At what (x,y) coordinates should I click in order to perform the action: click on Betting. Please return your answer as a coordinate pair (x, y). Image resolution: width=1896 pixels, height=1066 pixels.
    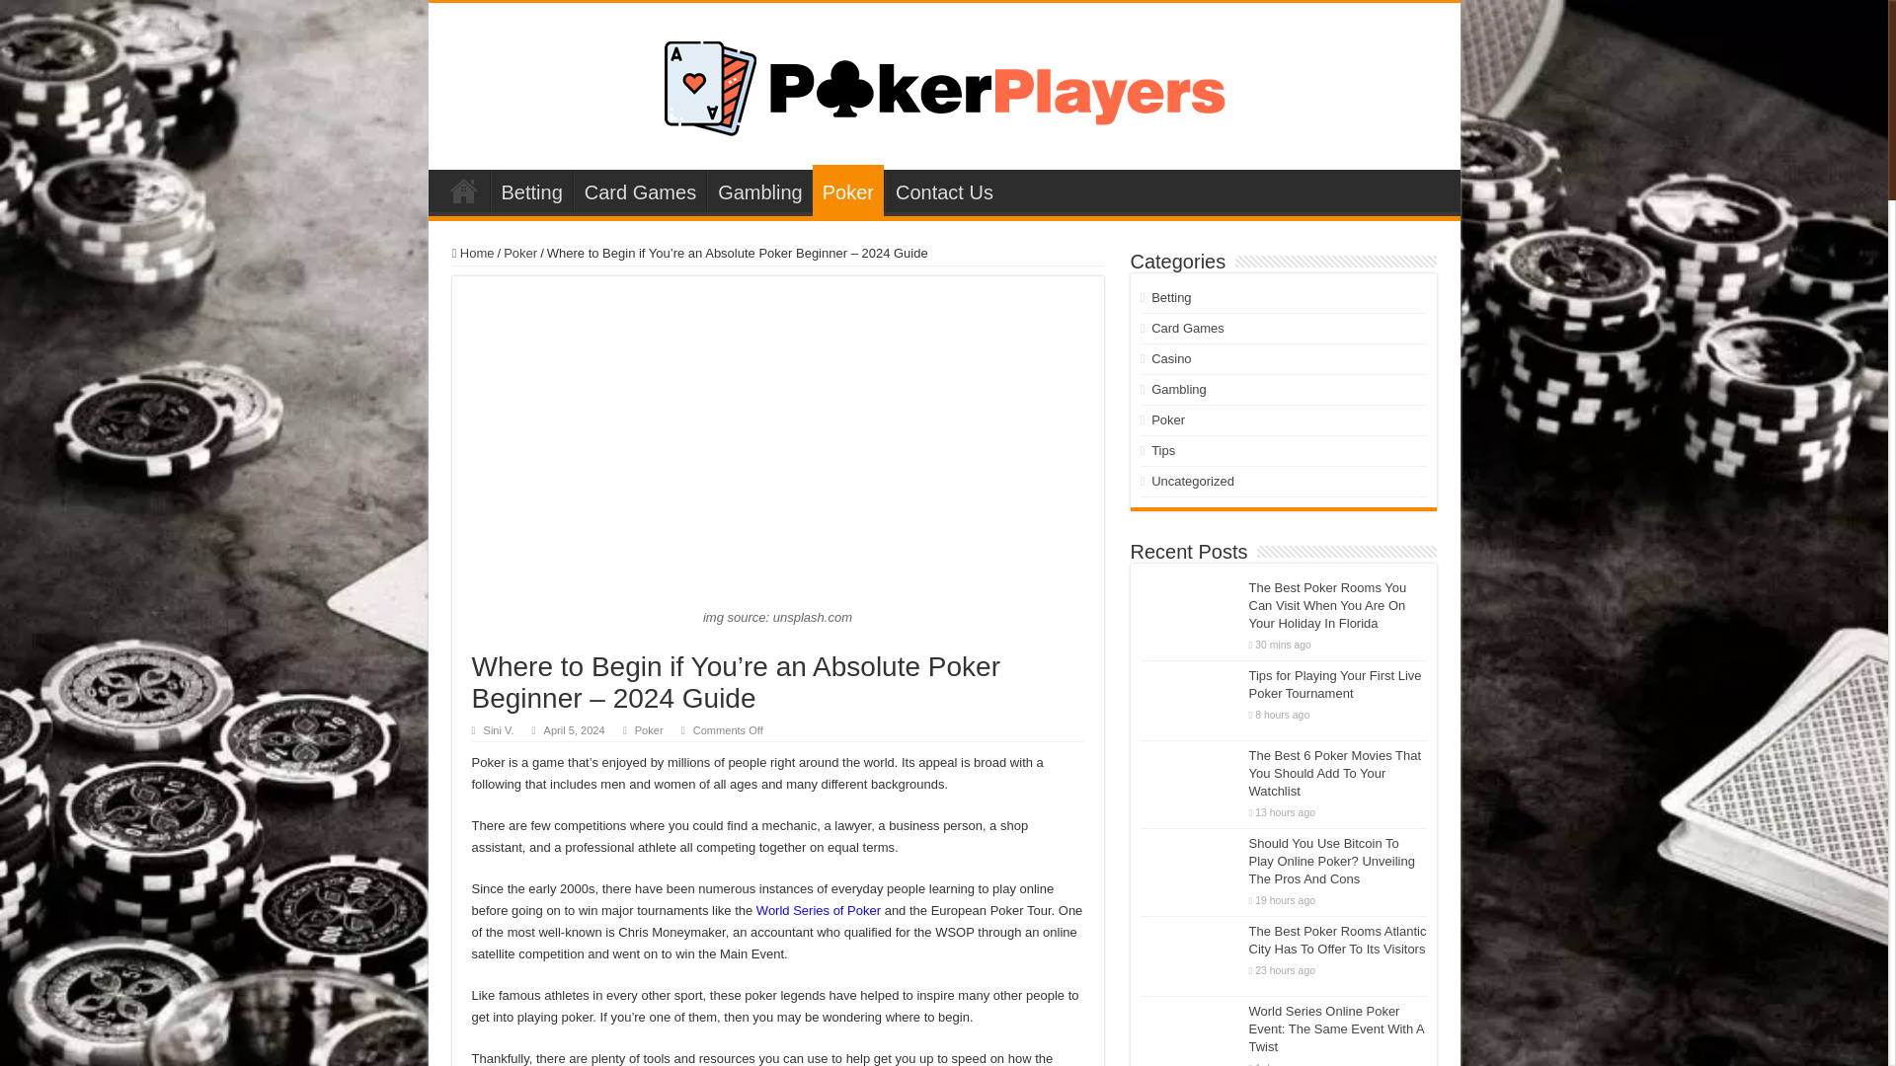
    Looking at the image, I should click on (1170, 296).